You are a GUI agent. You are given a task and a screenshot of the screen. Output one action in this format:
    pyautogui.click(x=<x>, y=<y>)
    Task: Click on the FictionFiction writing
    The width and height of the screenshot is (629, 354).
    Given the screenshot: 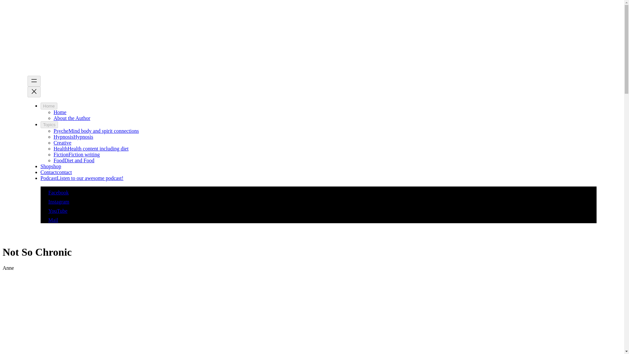 What is the action you would take?
    pyautogui.click(x=77, y=154)
    